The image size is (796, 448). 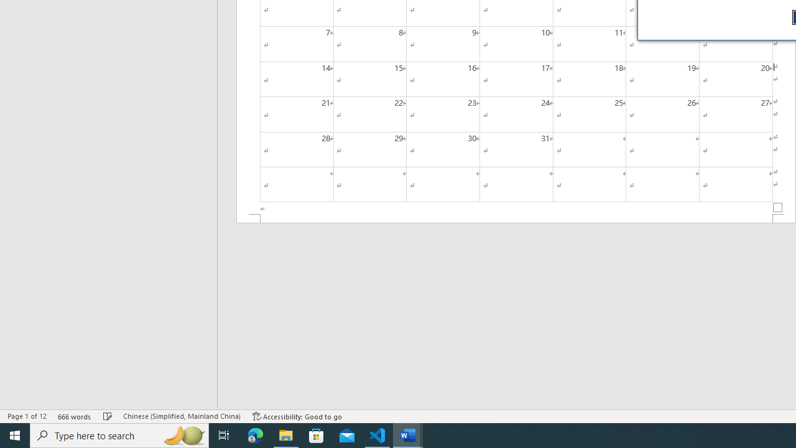 I want to click on Visual Studio Code - 1 running window, so click(x=377, y=436).